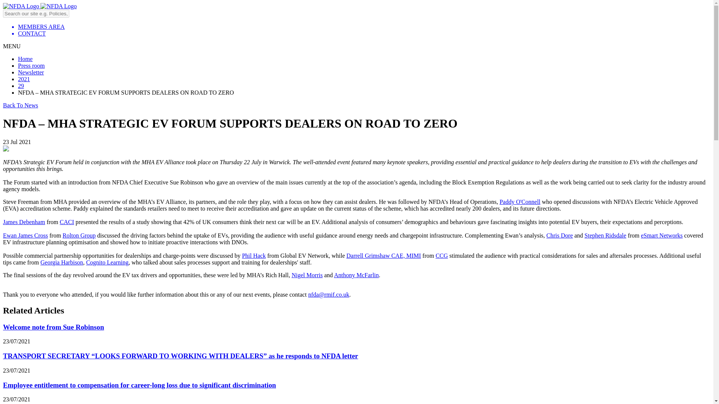 This screenshot has width=719, height=404. What do you see at coordinates (25, 236) in the screenshot?
I see `Ewan James Cross` at bounding box center [25, 236].